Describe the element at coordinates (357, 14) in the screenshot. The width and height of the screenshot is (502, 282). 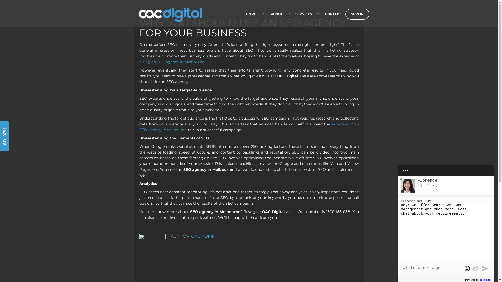
I see `SIGN IN` at that location.